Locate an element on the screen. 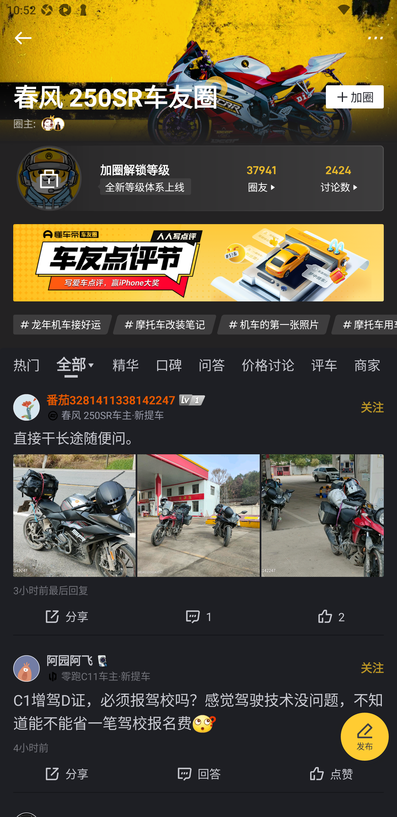   分享 is located at coordinates (66, 774).